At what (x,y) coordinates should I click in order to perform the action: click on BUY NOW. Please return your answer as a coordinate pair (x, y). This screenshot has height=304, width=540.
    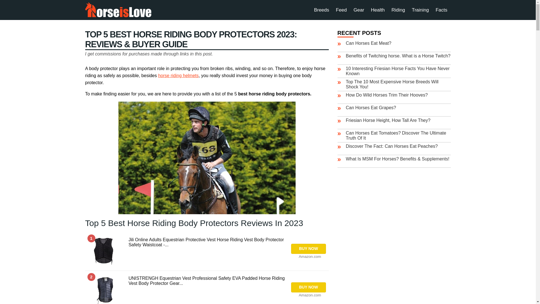
    Looking at the image, I should click on (308, 287).